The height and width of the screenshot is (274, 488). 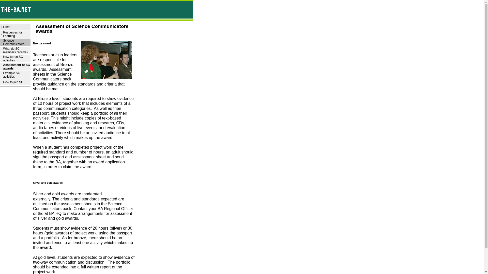 What do you see at coordinates (16, 50) in the screenshot?
I see `What do SC members receive?` at bounding box center [16, 50].